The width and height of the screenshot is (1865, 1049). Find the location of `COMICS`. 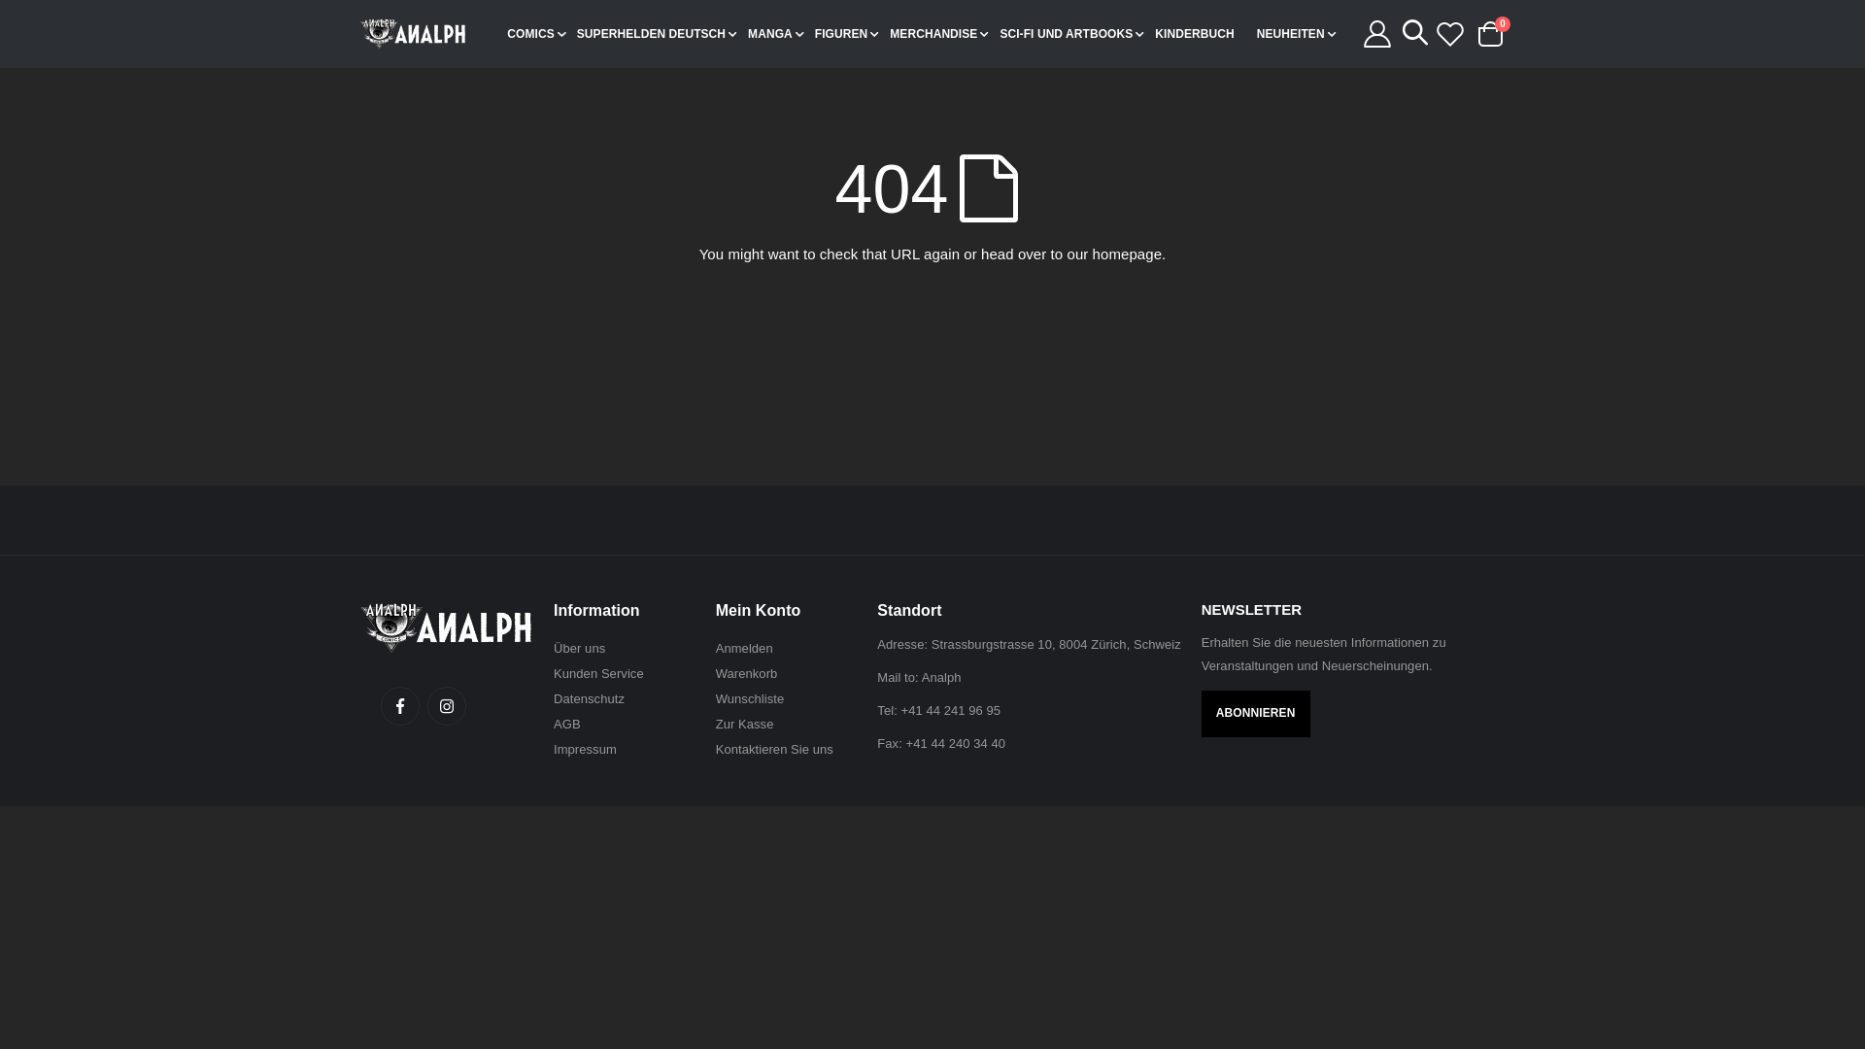

COMICS is located at coordinates (536, 34).